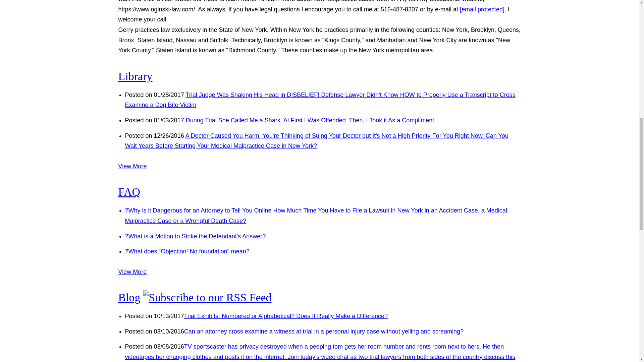 The height and width of the screenshot is (362, 644). Describe the element at coordinates (129, 192) in the screenshot. I see `FAQ` at that location.